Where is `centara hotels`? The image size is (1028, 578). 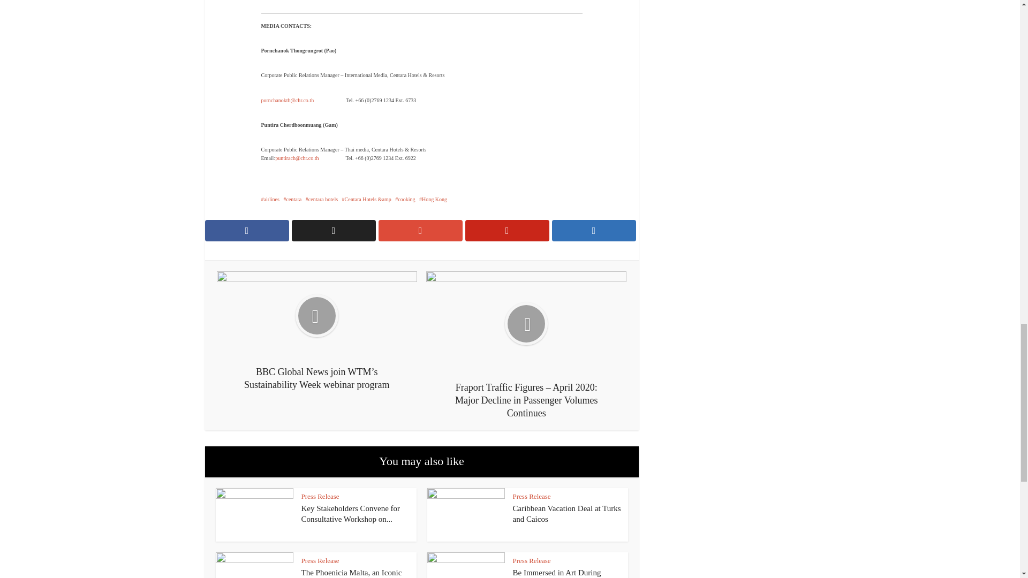 centara hotels is located at coordinates (321, 199).